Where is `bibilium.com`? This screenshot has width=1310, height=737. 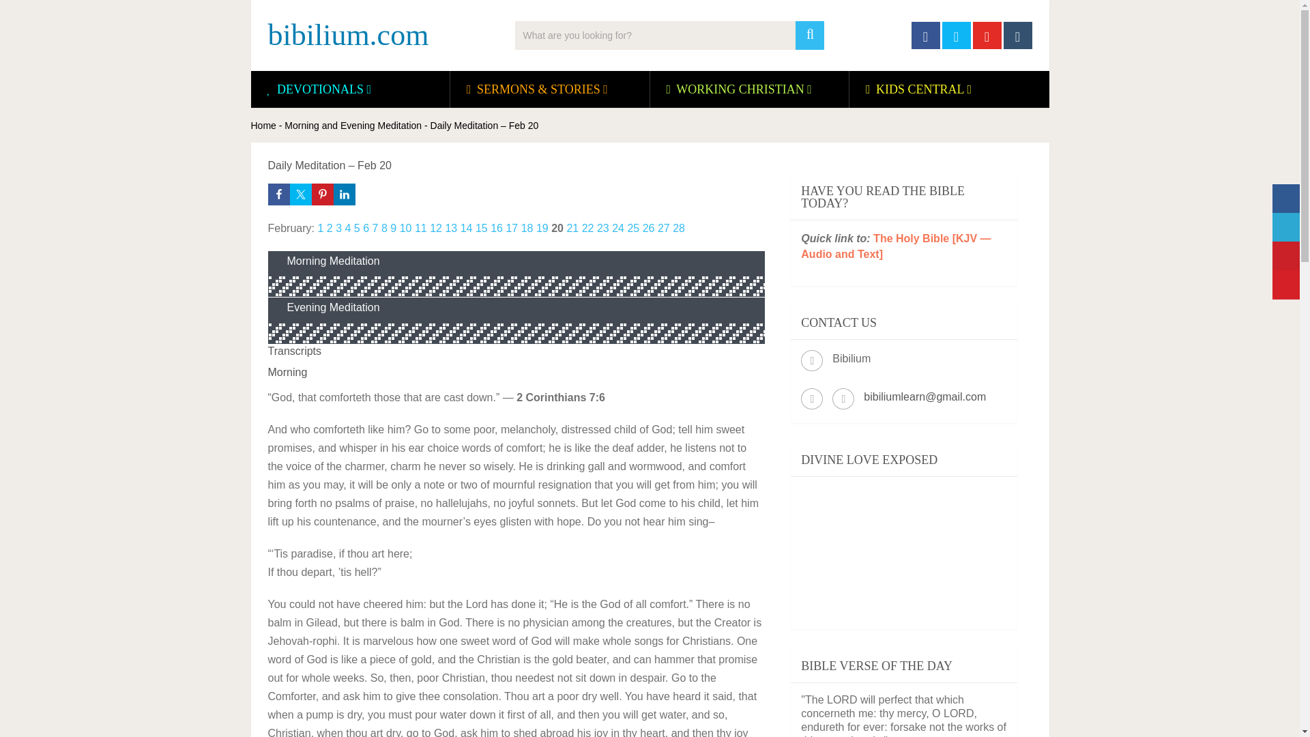
bibilium.com is located at coordinates (347, 35).